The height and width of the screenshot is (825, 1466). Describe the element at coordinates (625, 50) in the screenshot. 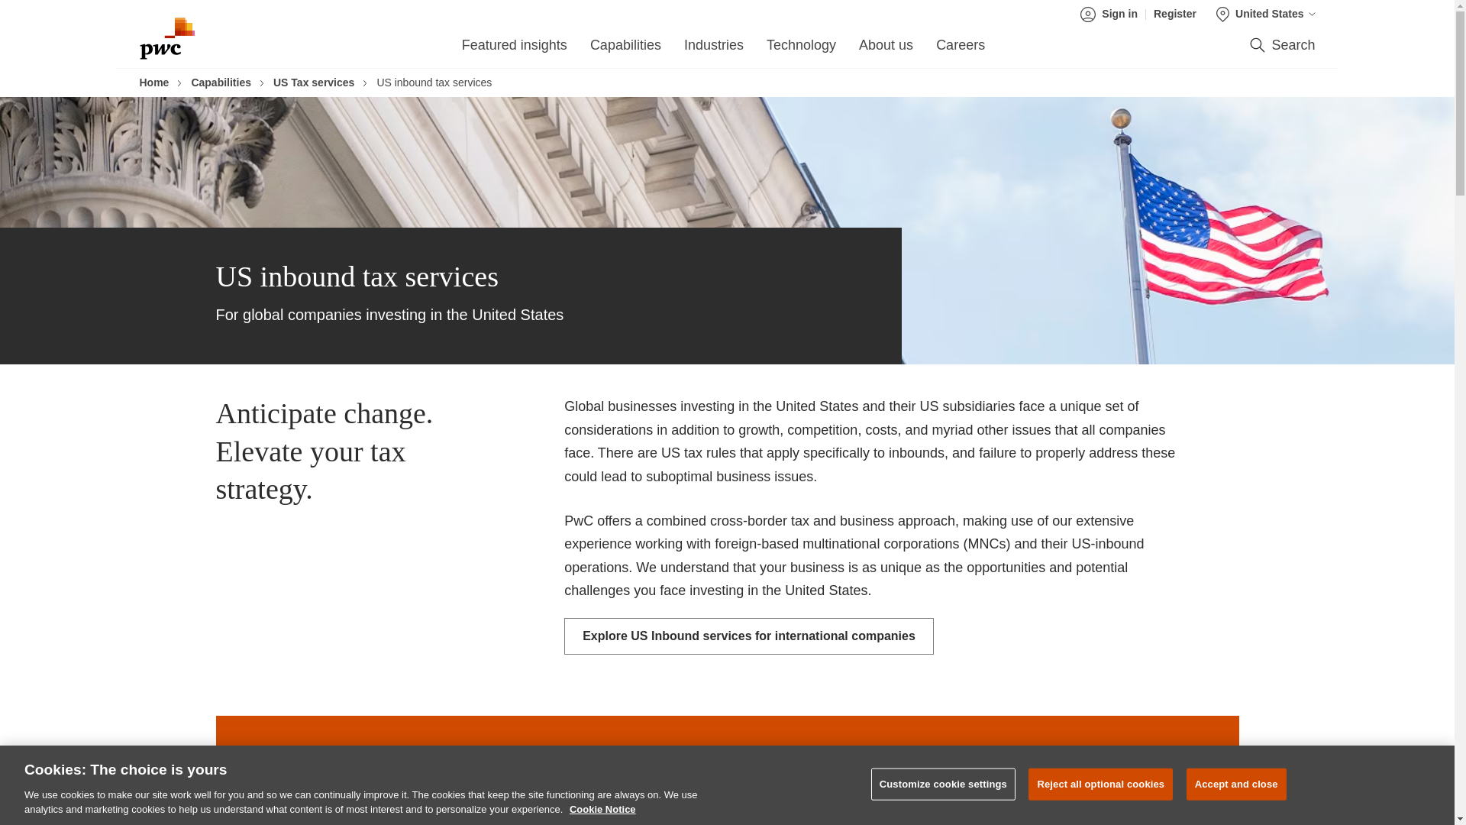

I see `Capabilities` at that location.